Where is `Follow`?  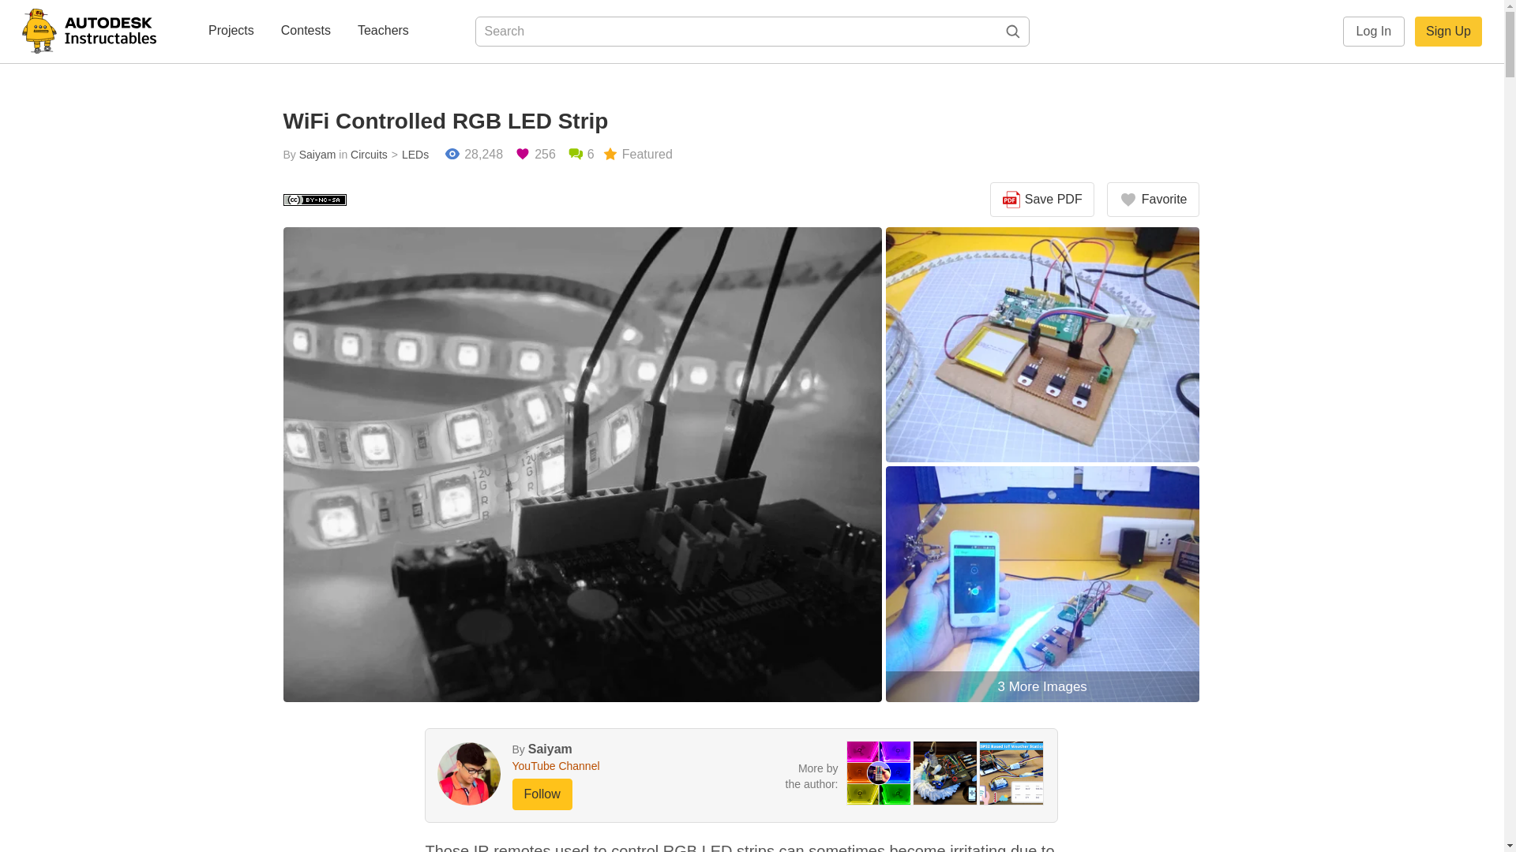 Follow is located at coordinates (542, 794).